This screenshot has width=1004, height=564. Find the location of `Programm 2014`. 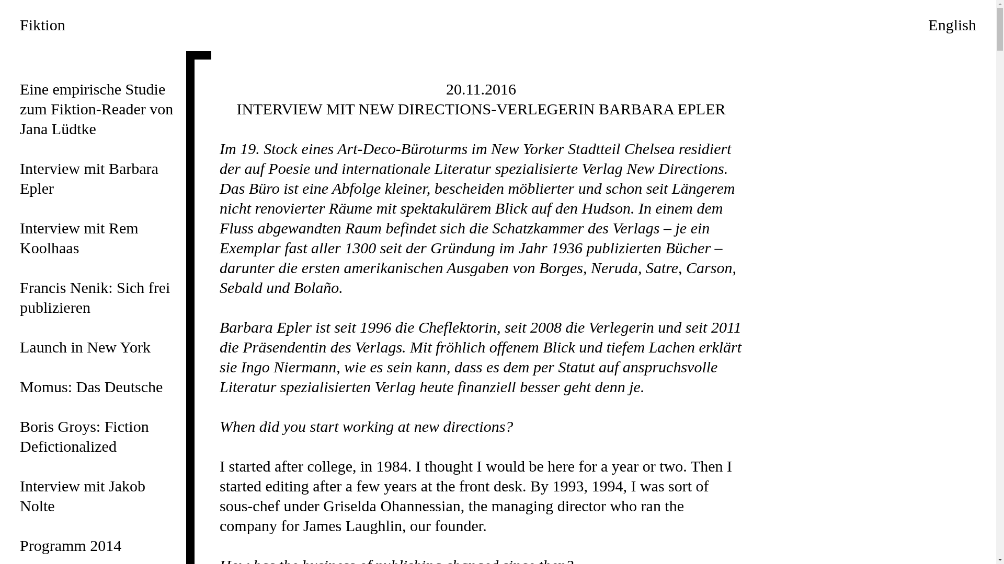

Programm 2014 is located at coordinates (71, 545).